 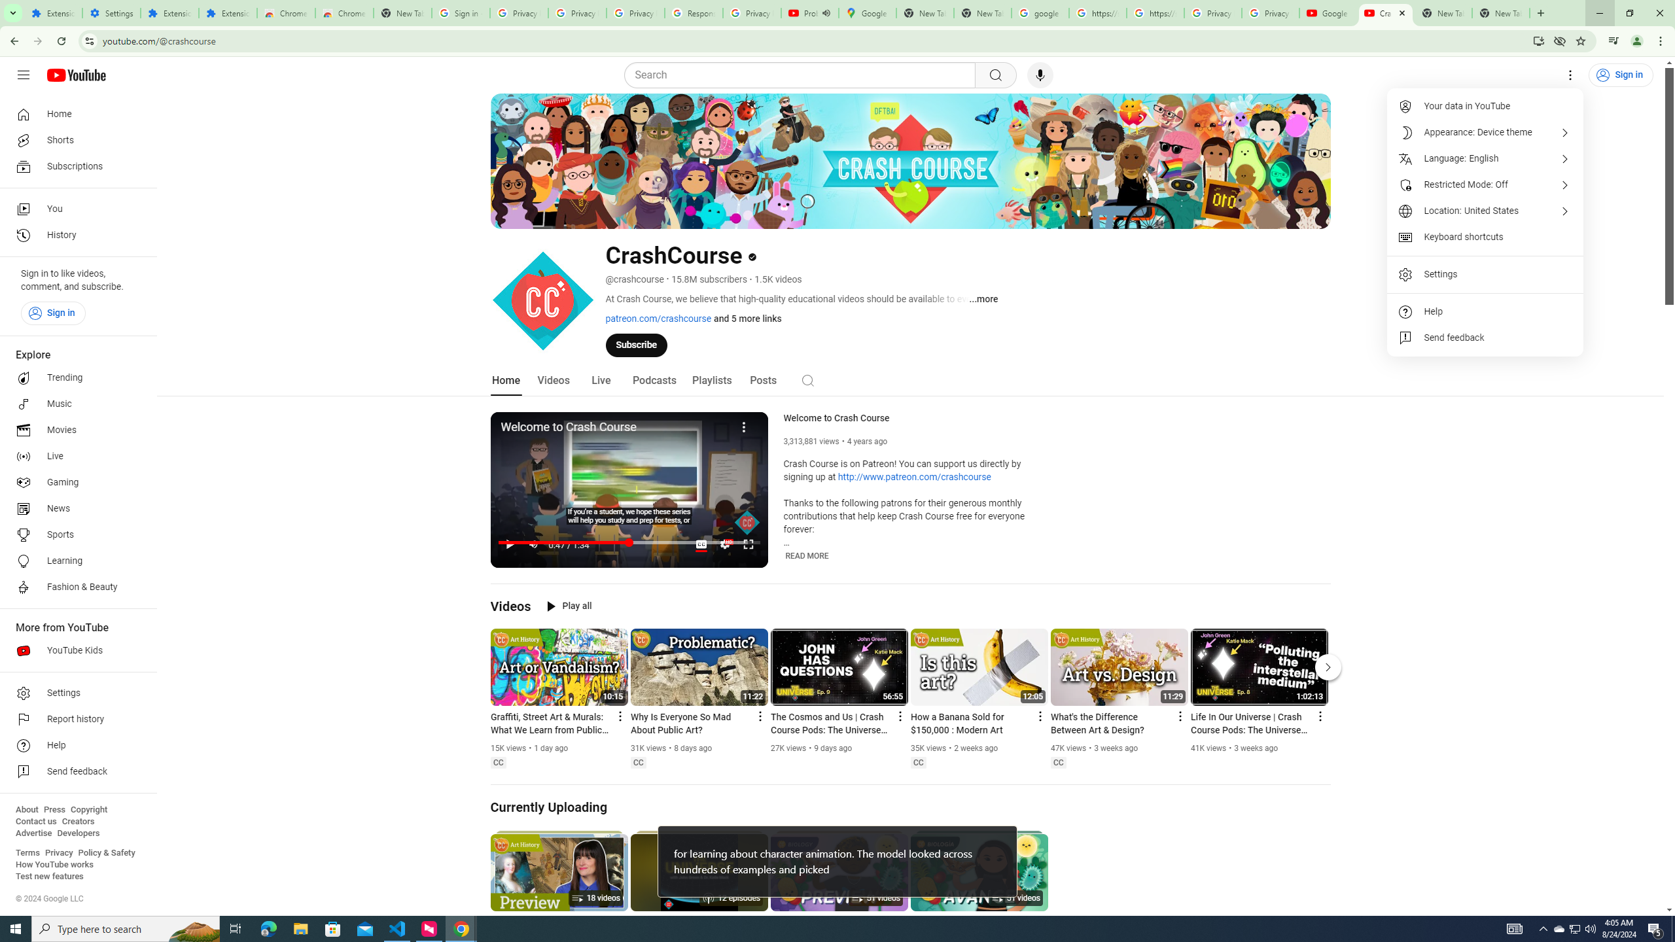 What do you see at coordinates (601, 381) in the screenshot?
I see `Live` at bounding box center [601, 381].